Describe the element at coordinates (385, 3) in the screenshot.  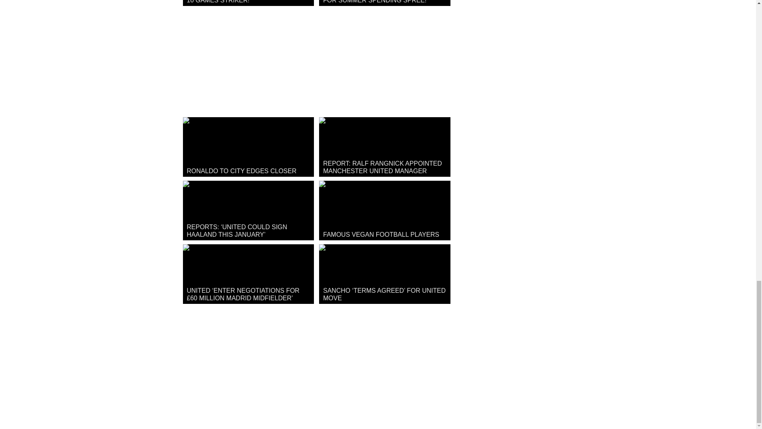
I see `FIVE NEW SIGNINGS! TEN HAG SET FOR SUMMER SPENDING SPREE!` at that location.